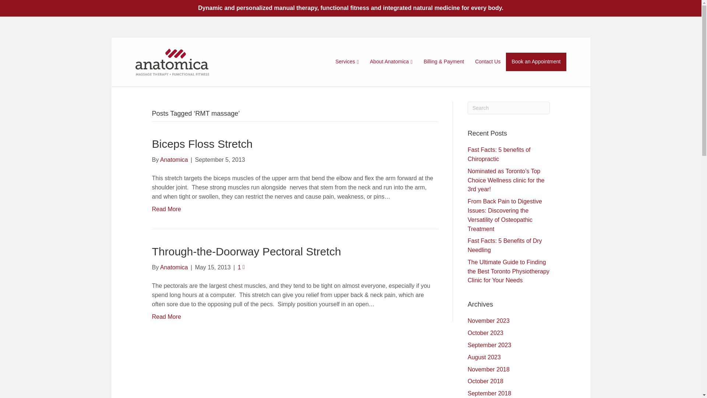 The width and height of the screenshot is (707, 398). I want to click on Type and press Enter to search., so click(509, 108).